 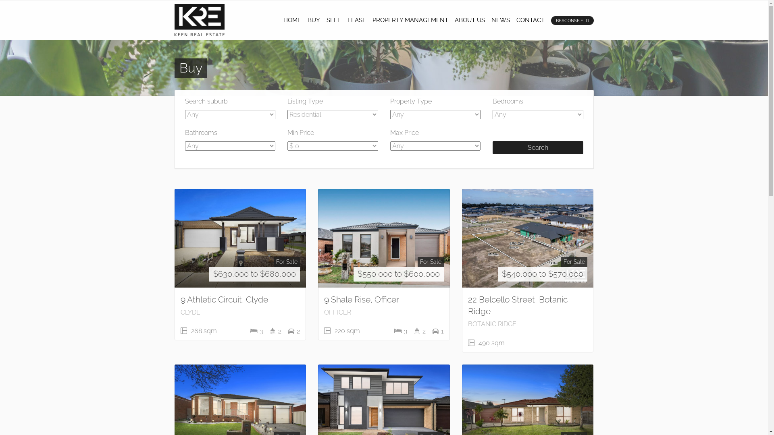 What do you see at coordinates (190, 313) in the screenshot?
I see `CLYDE` at bounding box center [190, 313].